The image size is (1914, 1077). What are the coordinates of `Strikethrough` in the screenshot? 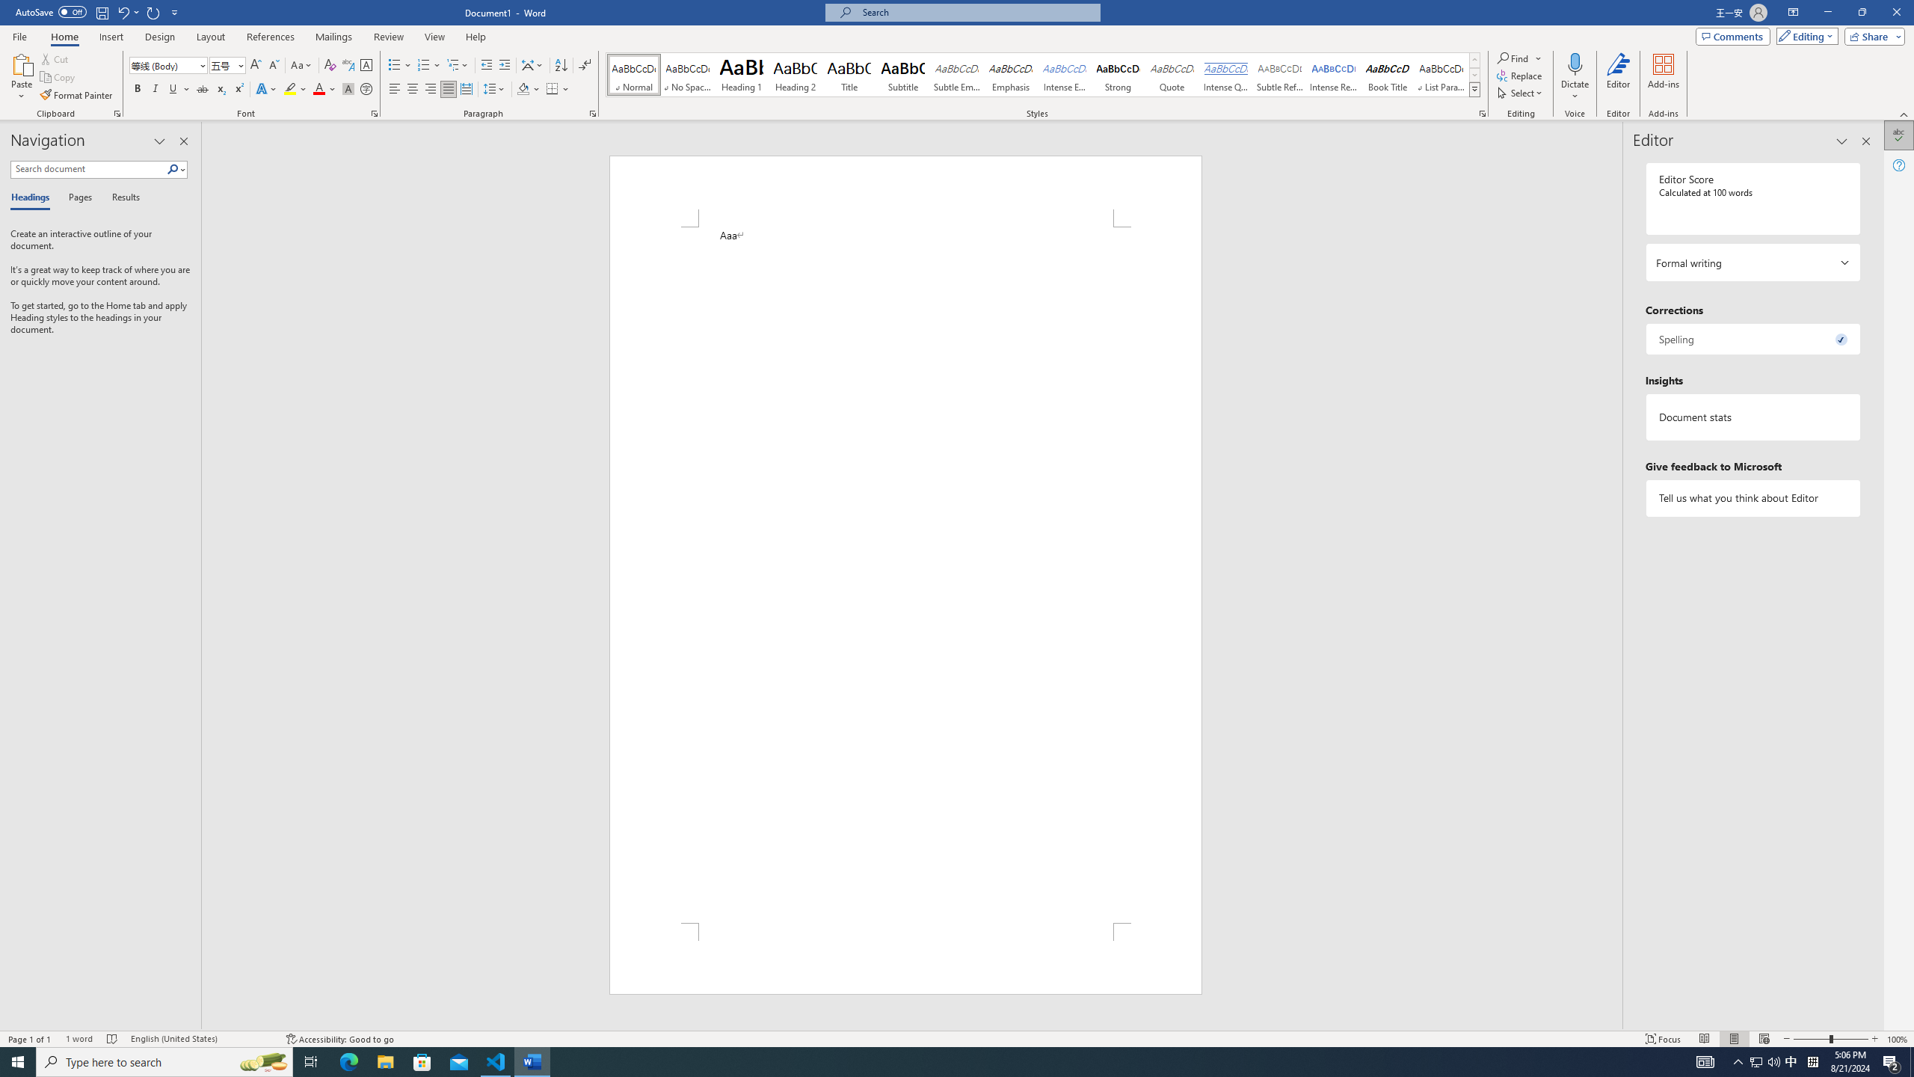 It's located at (203, 90).